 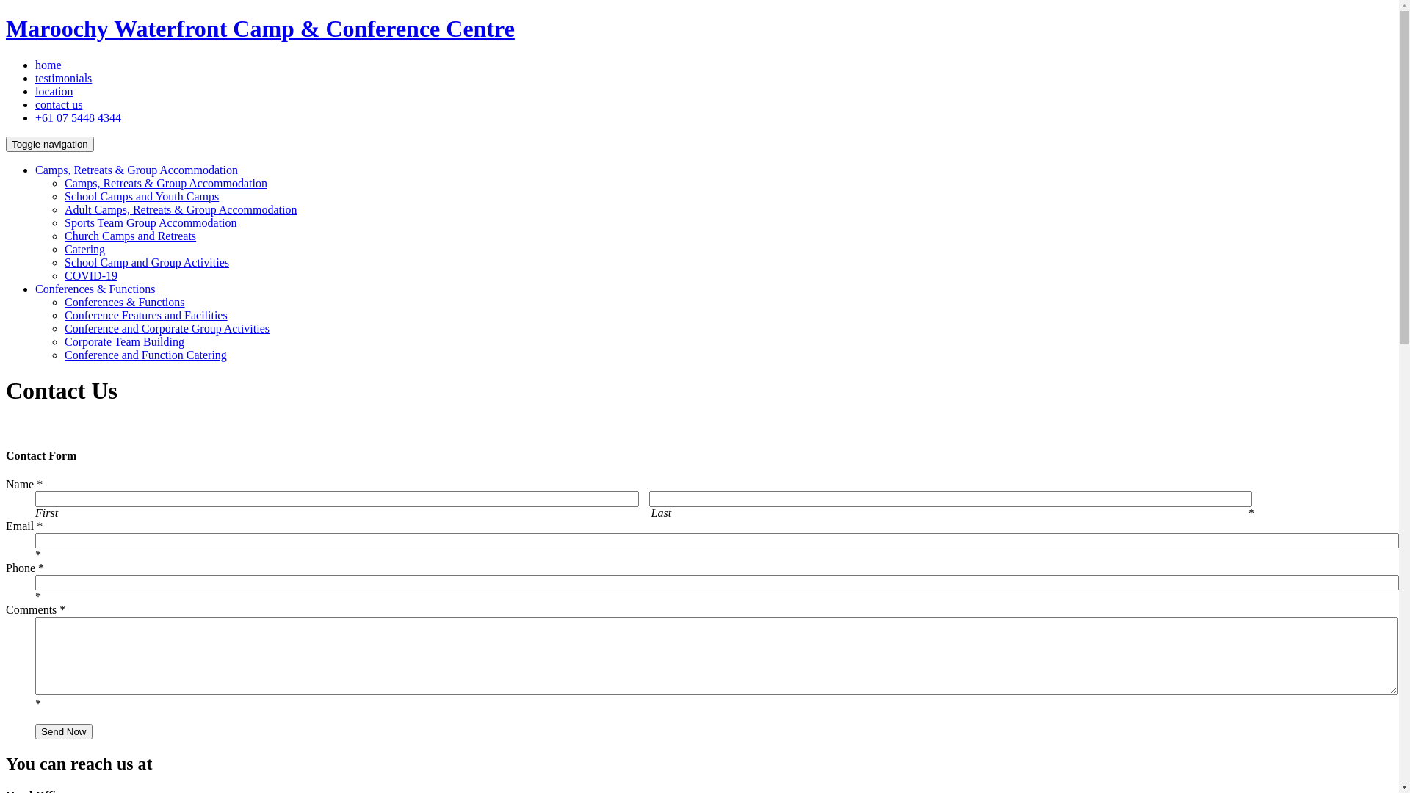 I want to click on First Name, so click(x=337, y=499).